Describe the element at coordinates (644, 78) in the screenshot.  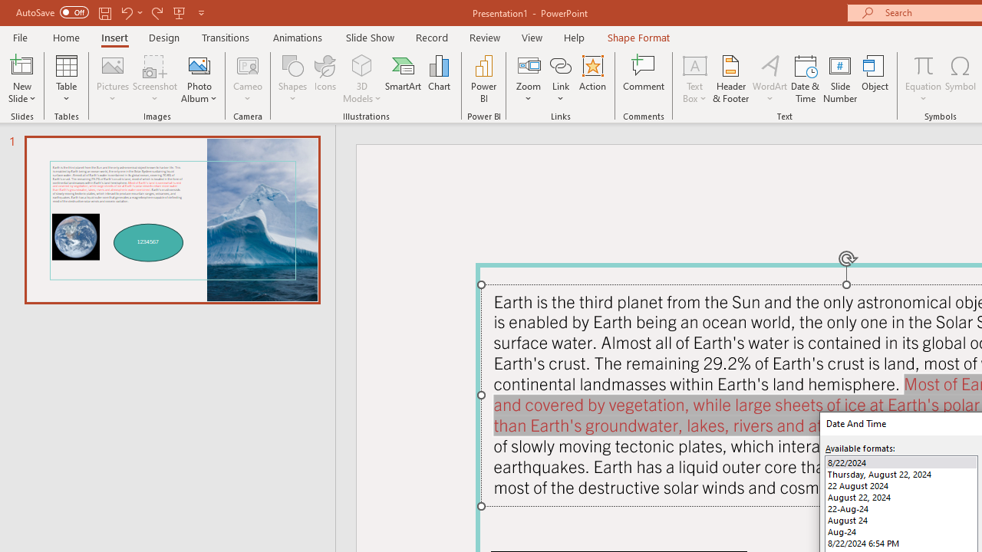
I see `Comment` at that location.